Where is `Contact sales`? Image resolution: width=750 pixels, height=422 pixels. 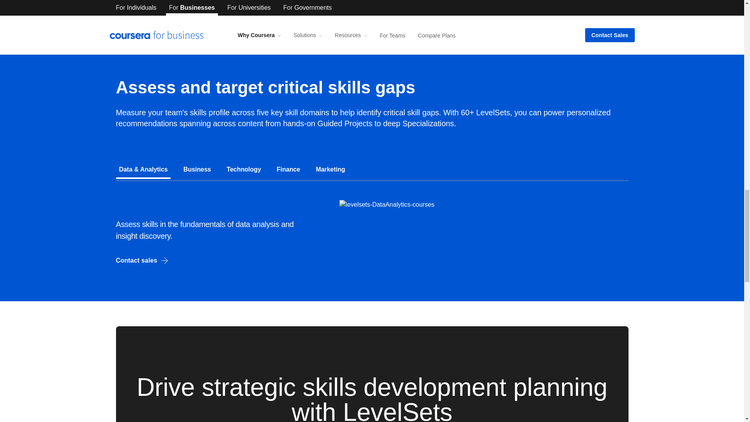
Contact sales is located at coordinates (145, 260).